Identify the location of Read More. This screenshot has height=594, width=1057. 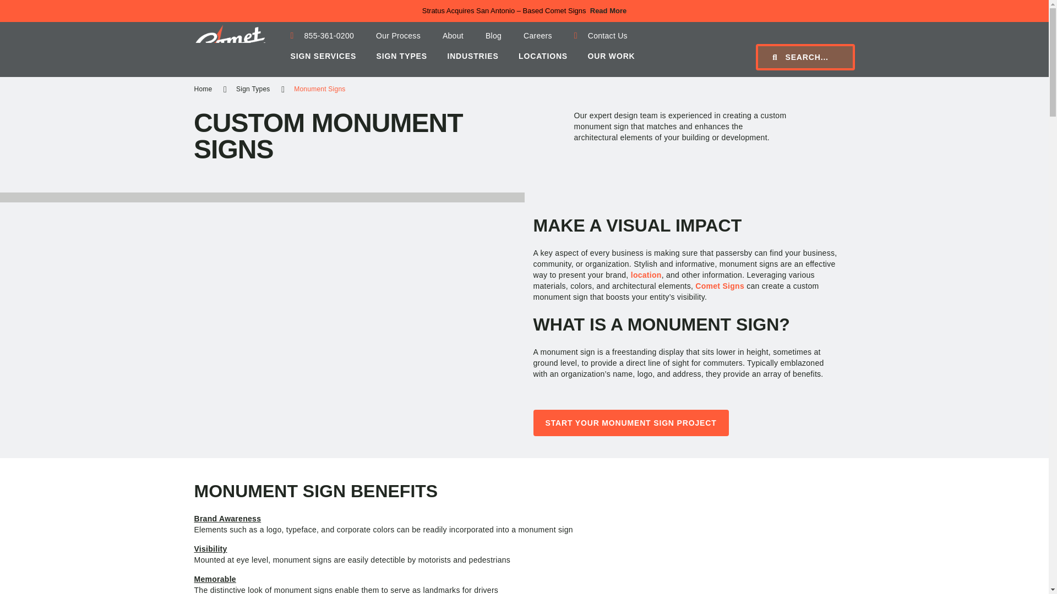
(608, 11).